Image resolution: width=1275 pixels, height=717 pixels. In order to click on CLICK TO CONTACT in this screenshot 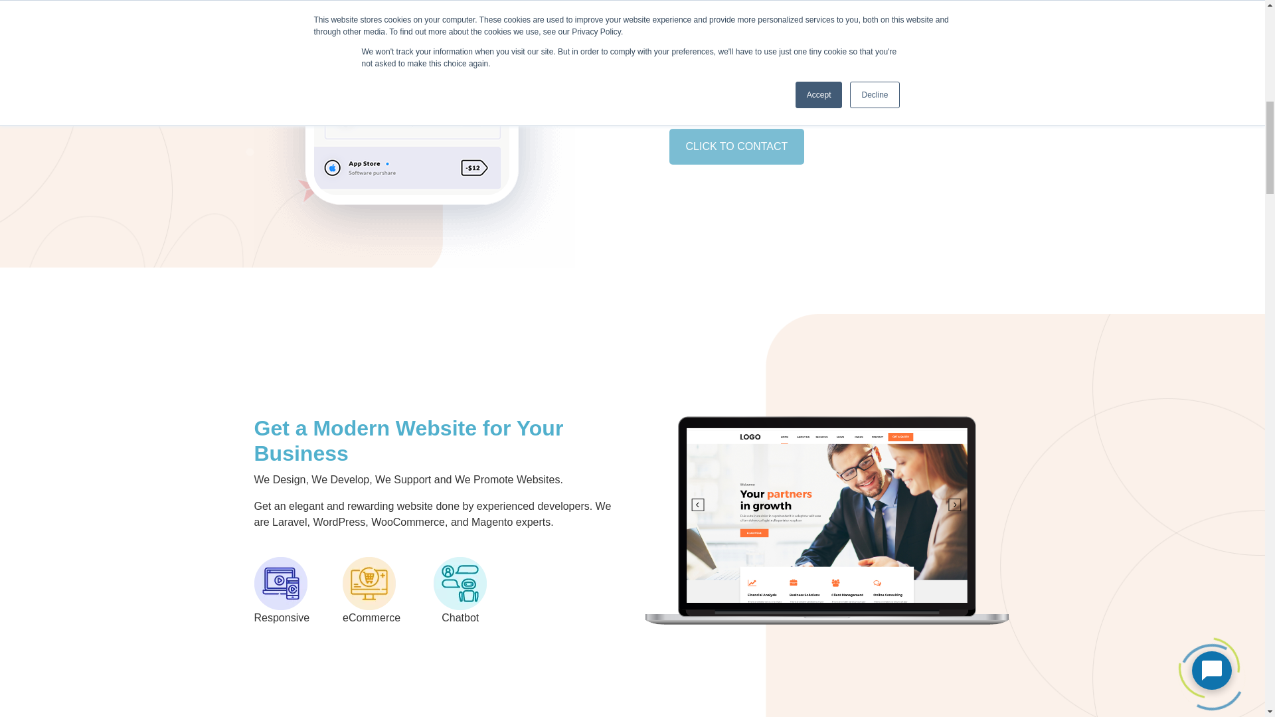, I will do `click(737, 147)`.